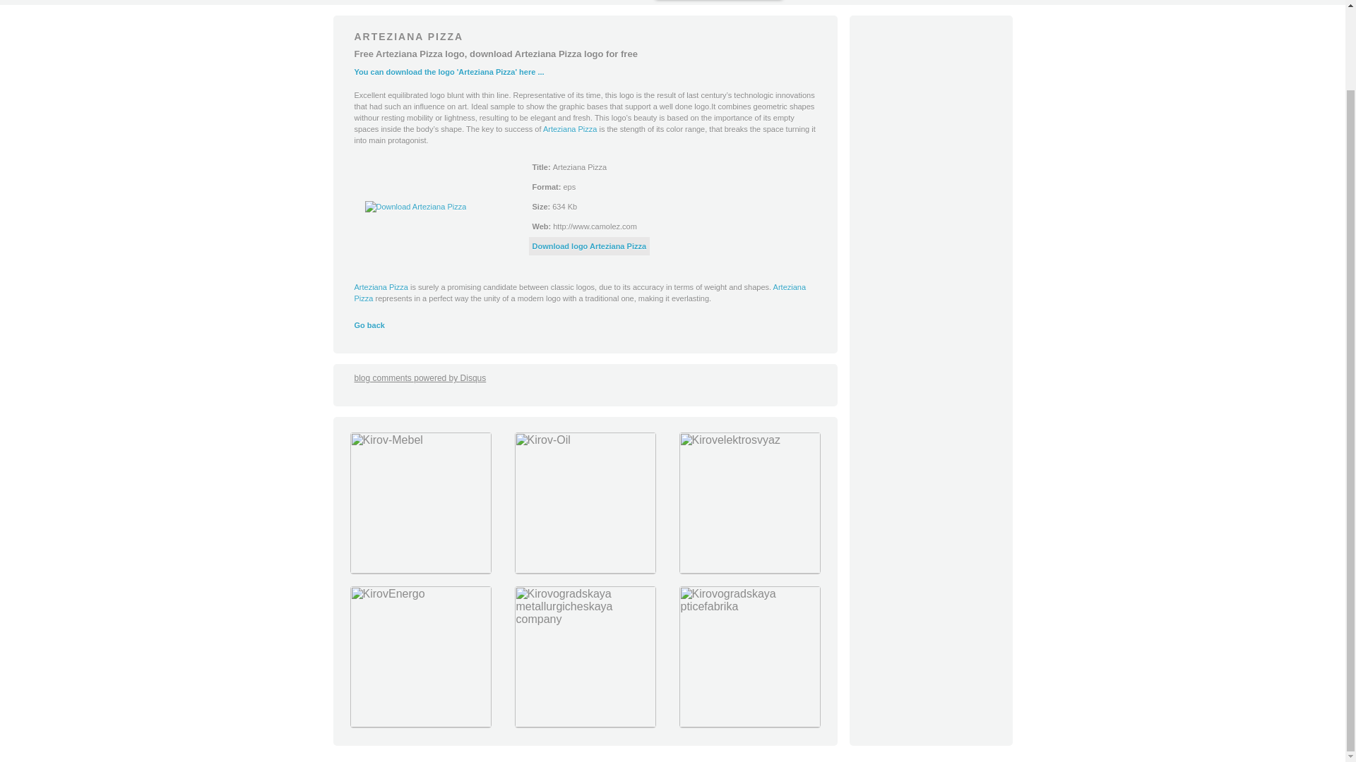 The image size is (1356, 762). Describe the element at coordinates (589, 246) in the screenshot. I see `Download Arteziana Pizza` at that location.